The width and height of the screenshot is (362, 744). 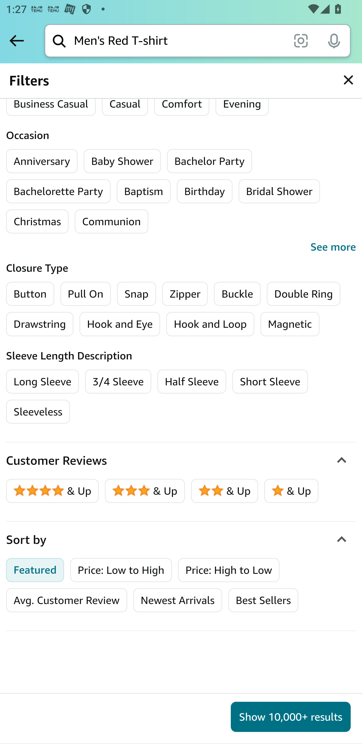 What do you see at coordinates (210, 324) in the screenshot?
I see `Hook and Loop` at bounding box center [210, 324].